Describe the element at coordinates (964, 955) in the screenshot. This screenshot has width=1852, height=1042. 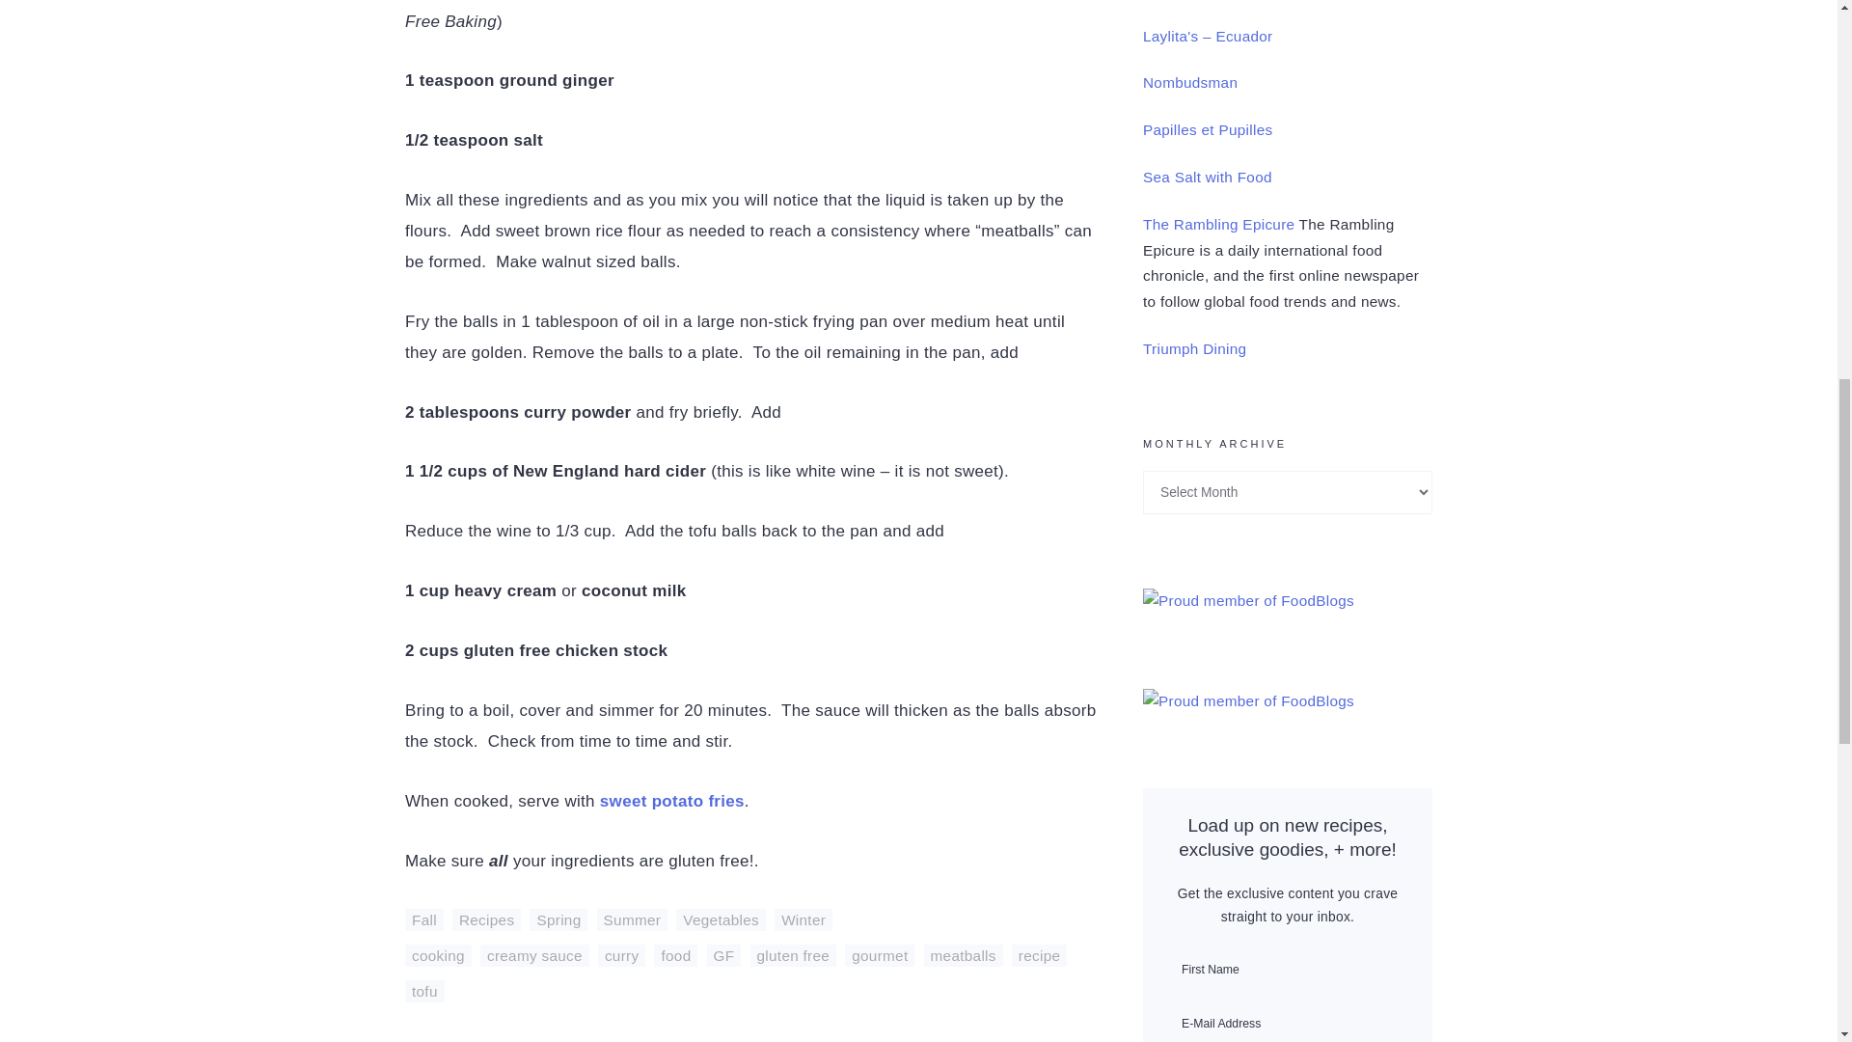
I see `meatballs` at that location.